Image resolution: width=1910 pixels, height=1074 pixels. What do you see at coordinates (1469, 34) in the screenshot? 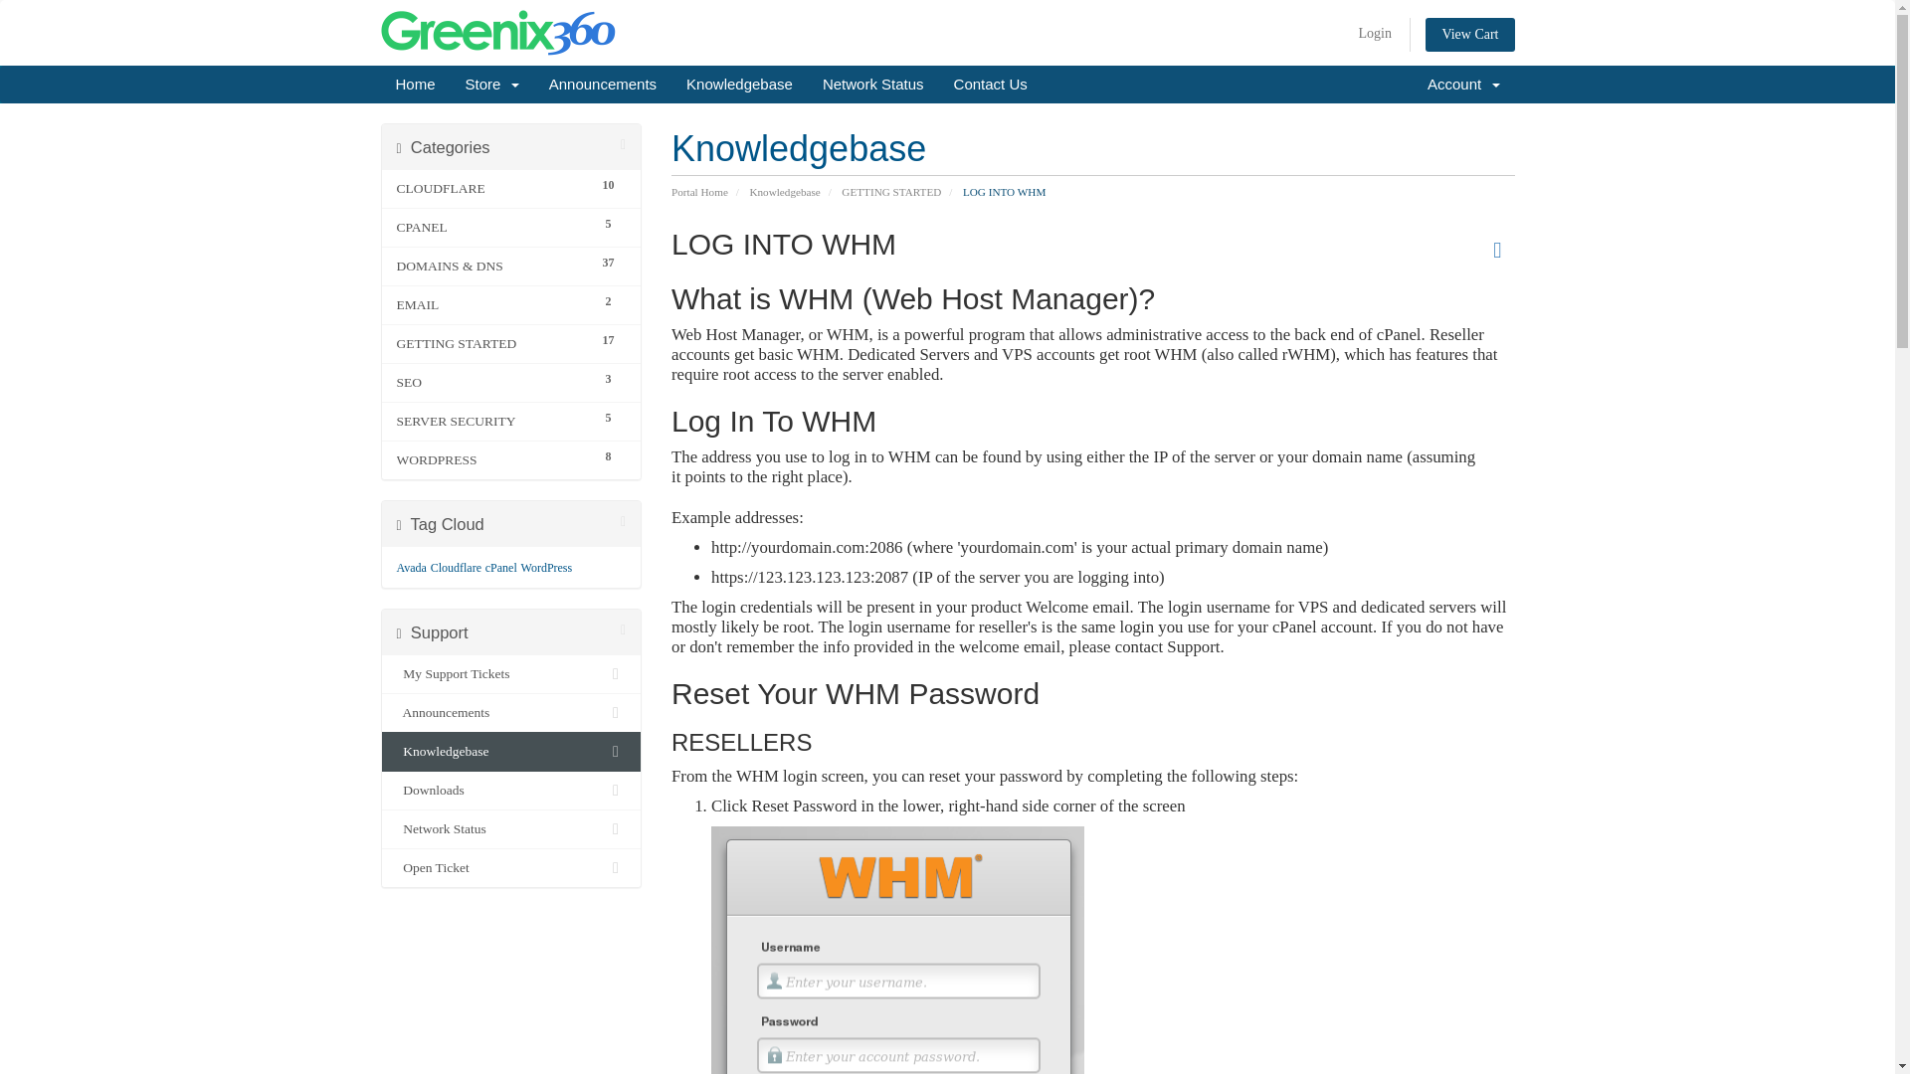
I see `Login` at bounding box center [1469, 34].